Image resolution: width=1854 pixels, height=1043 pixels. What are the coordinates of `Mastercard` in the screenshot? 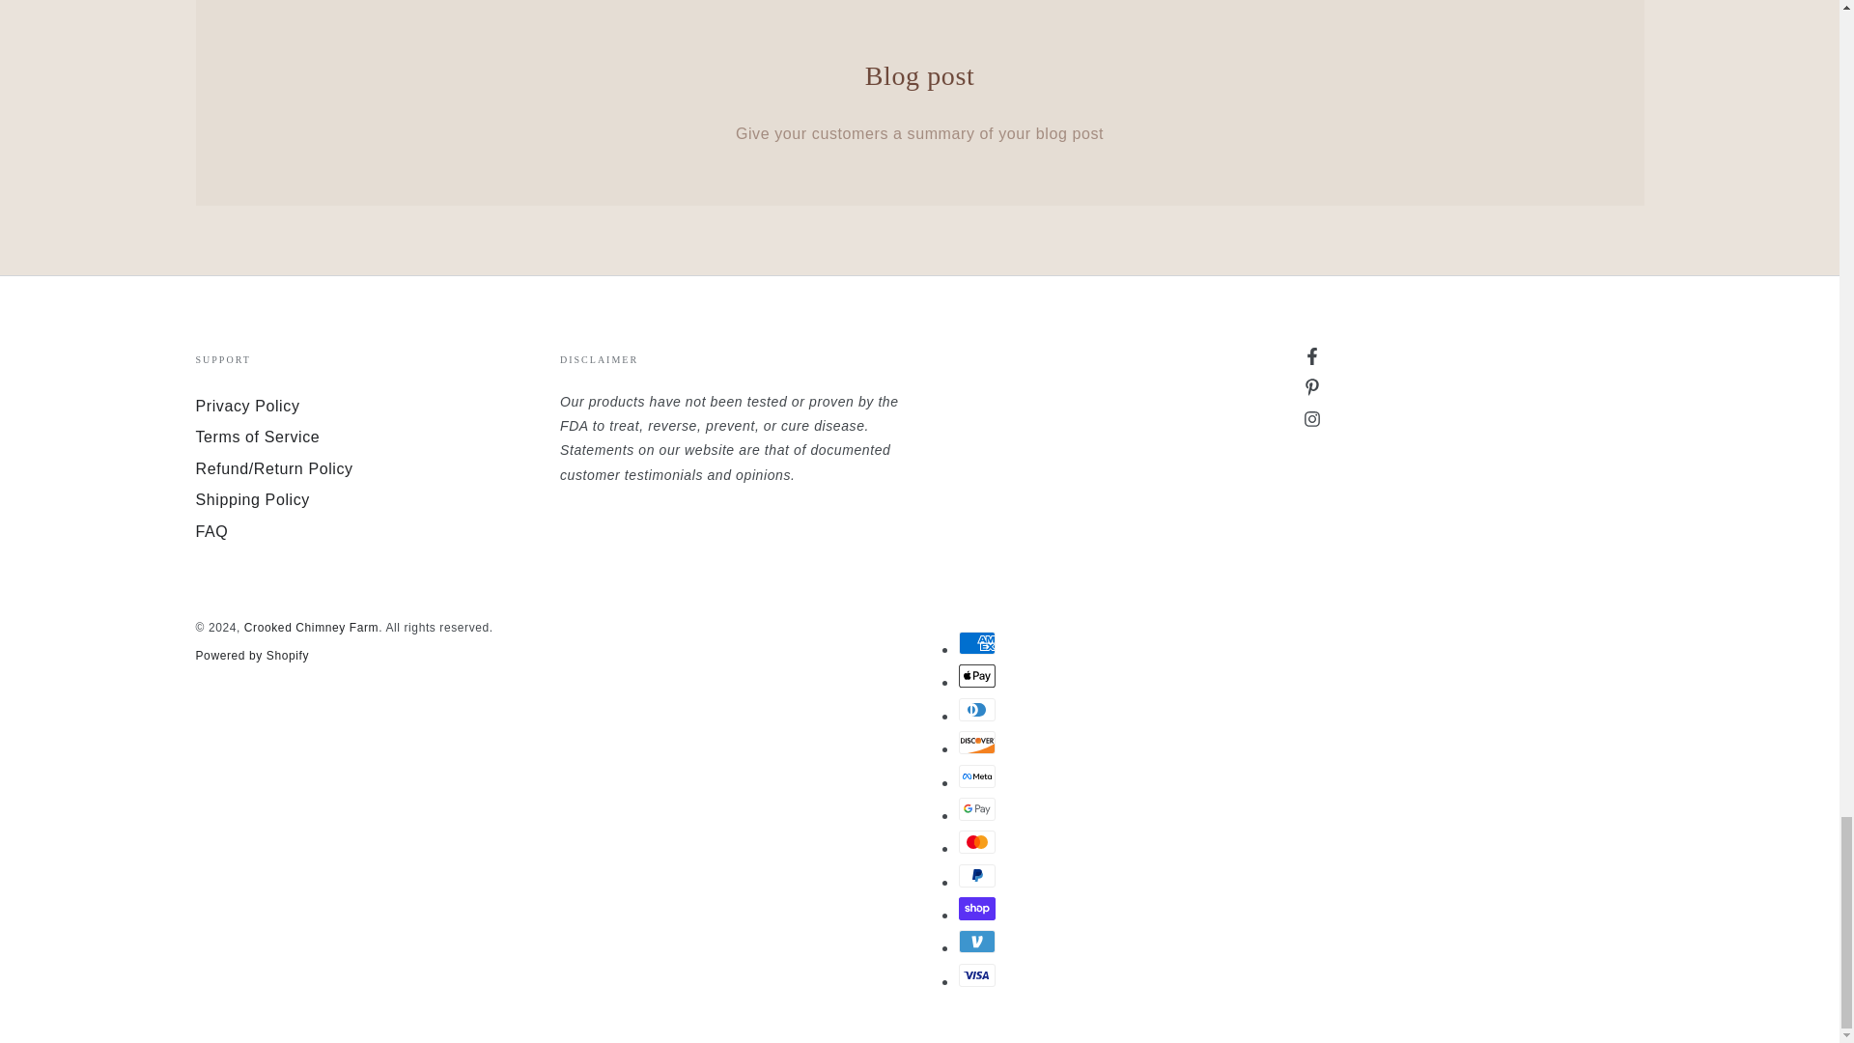 It's located at (975, 842).